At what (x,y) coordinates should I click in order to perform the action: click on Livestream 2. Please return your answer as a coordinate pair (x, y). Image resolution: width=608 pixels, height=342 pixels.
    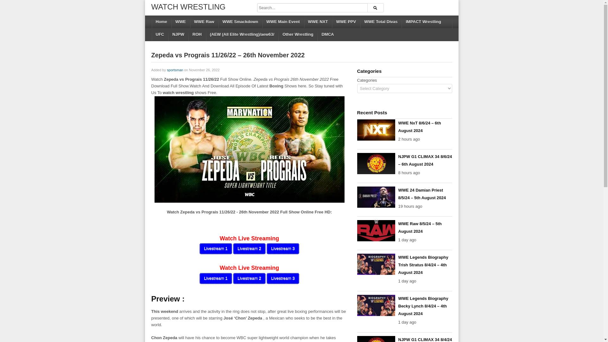
    Looking at the image, I should click on (249, 249).